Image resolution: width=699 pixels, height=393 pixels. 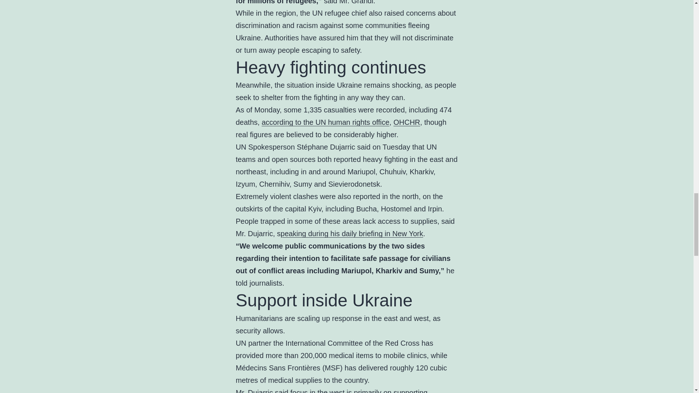 What do you see at coordinates (352, 234) in the screenshot?
I see `peaking during his daily briefing in New York` at bounding box center [352, 234].